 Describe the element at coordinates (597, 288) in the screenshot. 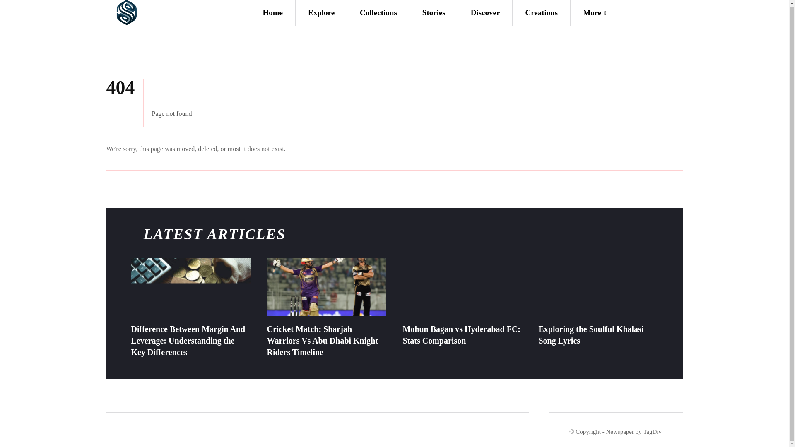

I see `Exploring the Soulful Khalasi Song Lyrics` at that location.